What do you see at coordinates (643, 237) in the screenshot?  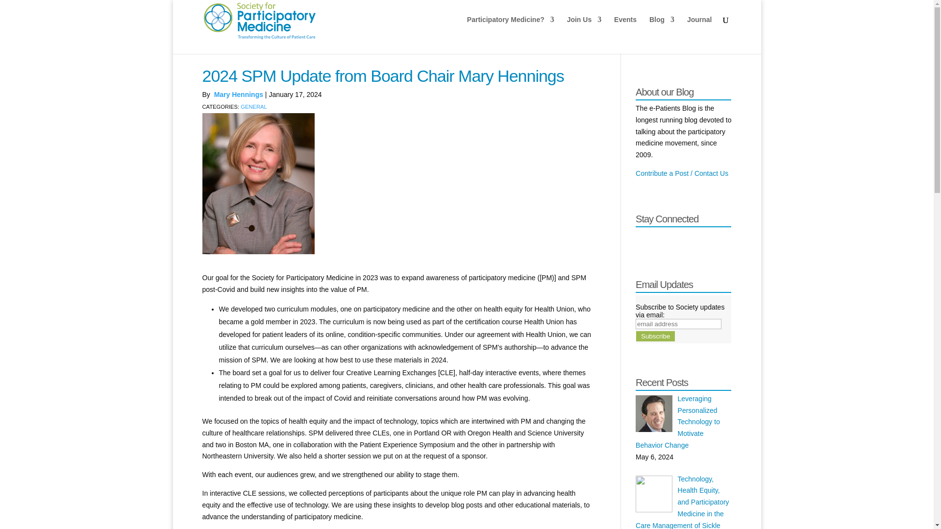 I see `Facebook` at bounding box center [643, 237].